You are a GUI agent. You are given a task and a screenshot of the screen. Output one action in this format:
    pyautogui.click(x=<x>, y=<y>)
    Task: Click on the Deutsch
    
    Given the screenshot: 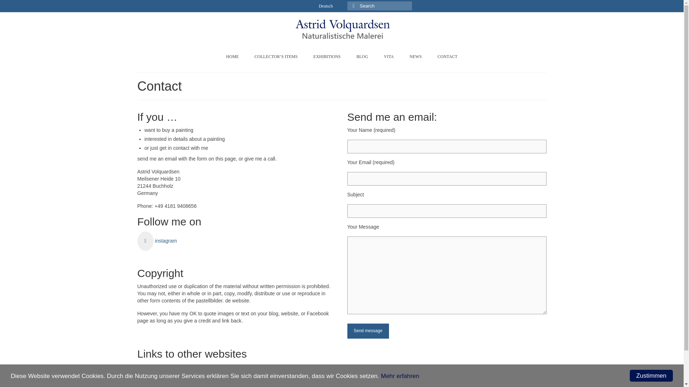 What is the action you would take?
    pyautogui.click(x=325, y=6)
    